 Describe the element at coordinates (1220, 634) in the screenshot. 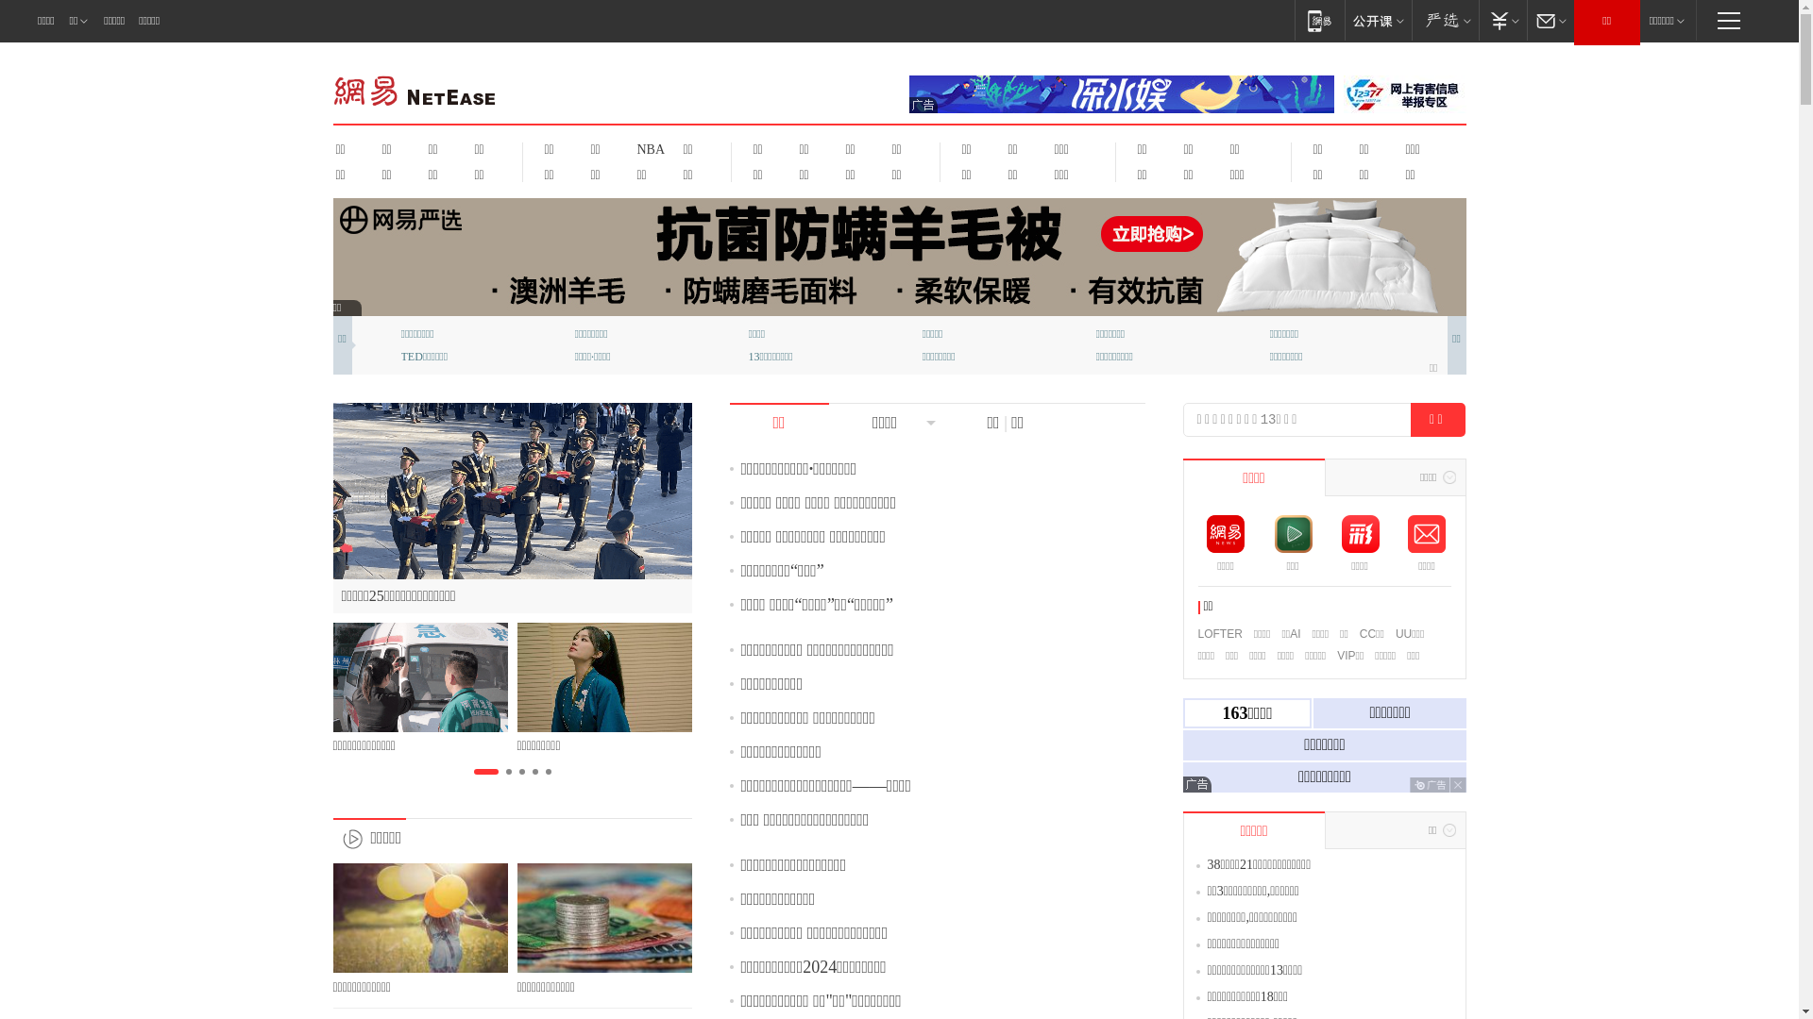

I see `LOFTER` at that location.